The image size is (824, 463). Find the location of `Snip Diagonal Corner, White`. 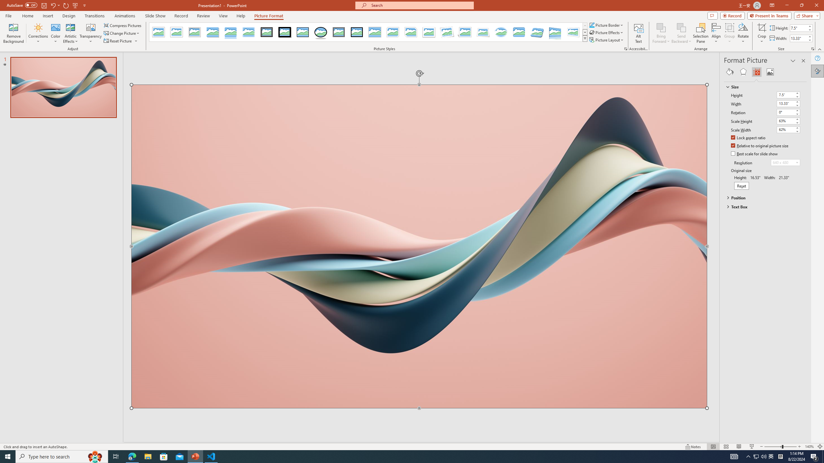

Snip Diagonal Corner, White is located at coordinates (411, 32).